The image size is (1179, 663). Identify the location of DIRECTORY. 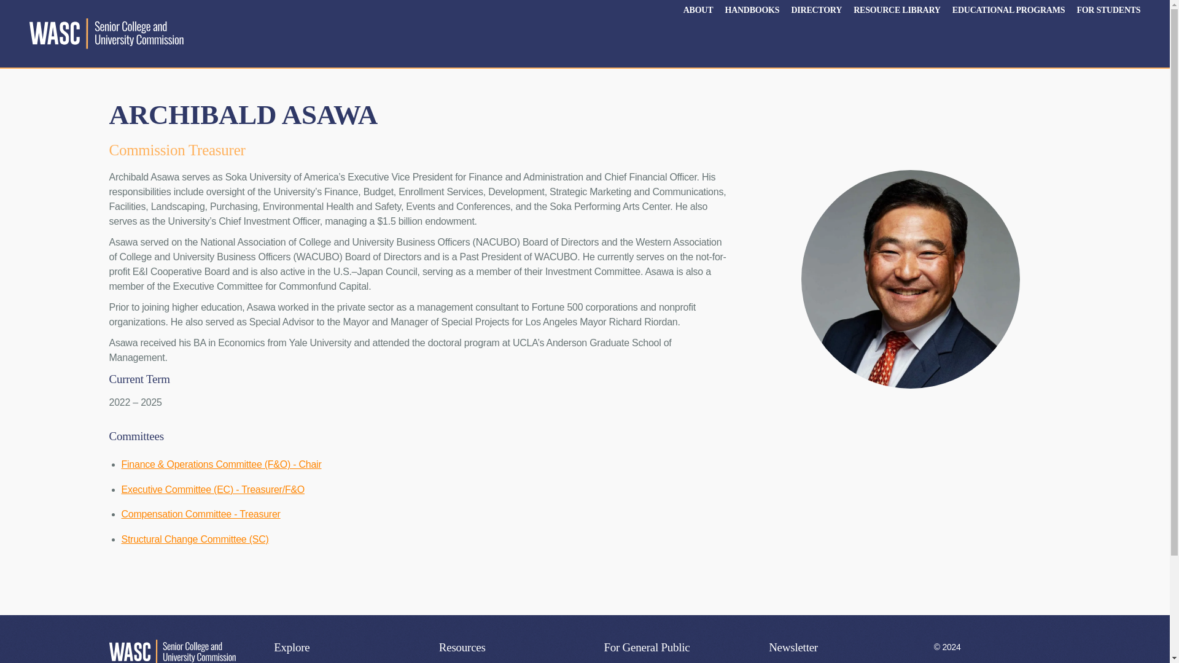
(816, 9).